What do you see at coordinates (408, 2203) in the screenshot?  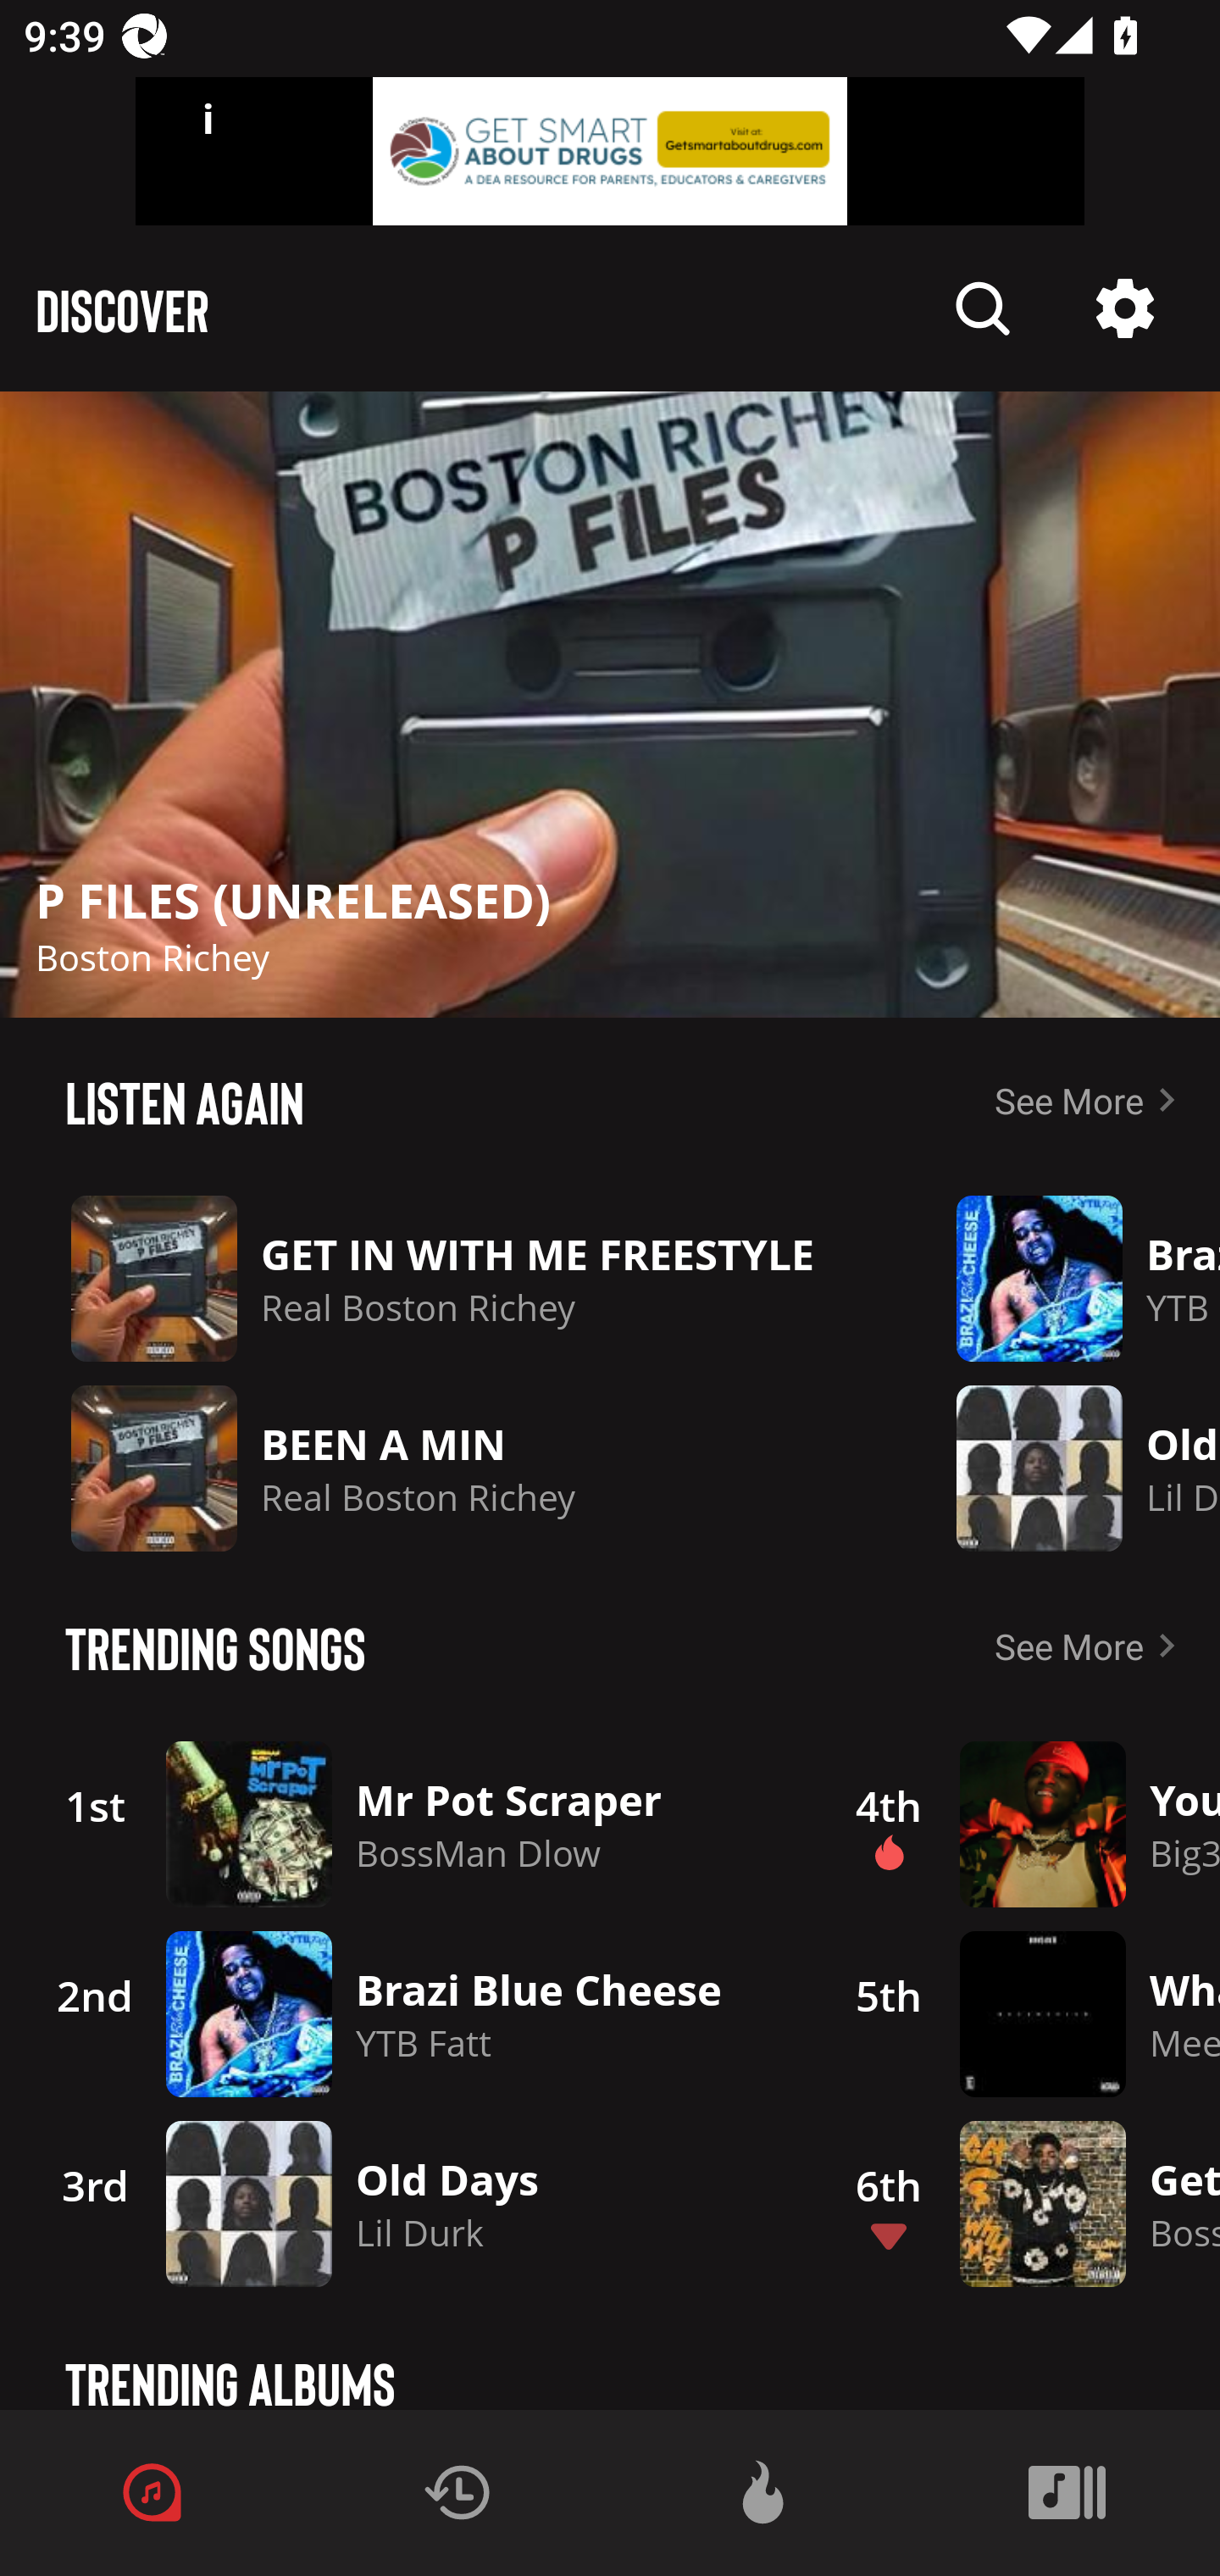 I see `3rd Description Old Days Lil Durk` at bounding box center [408, 2203].